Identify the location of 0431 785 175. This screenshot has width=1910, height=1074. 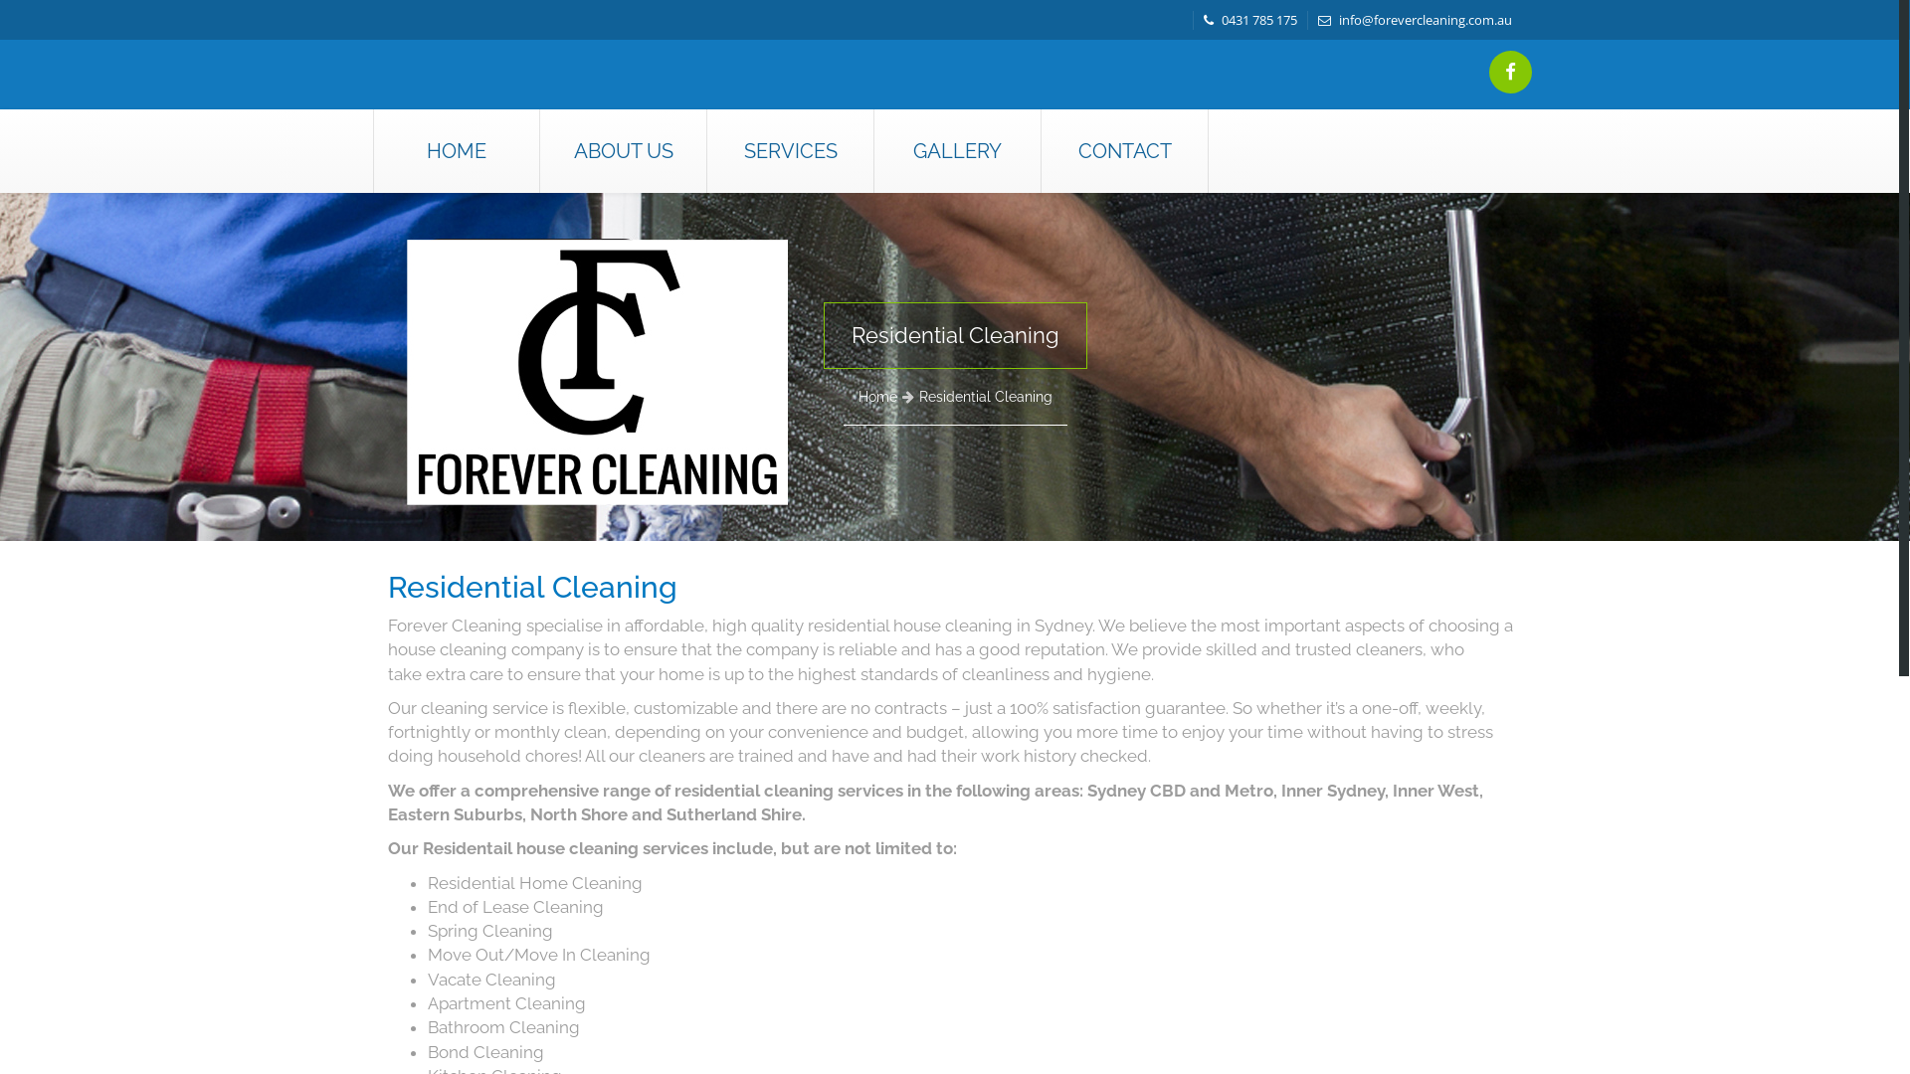
(1250, 20).